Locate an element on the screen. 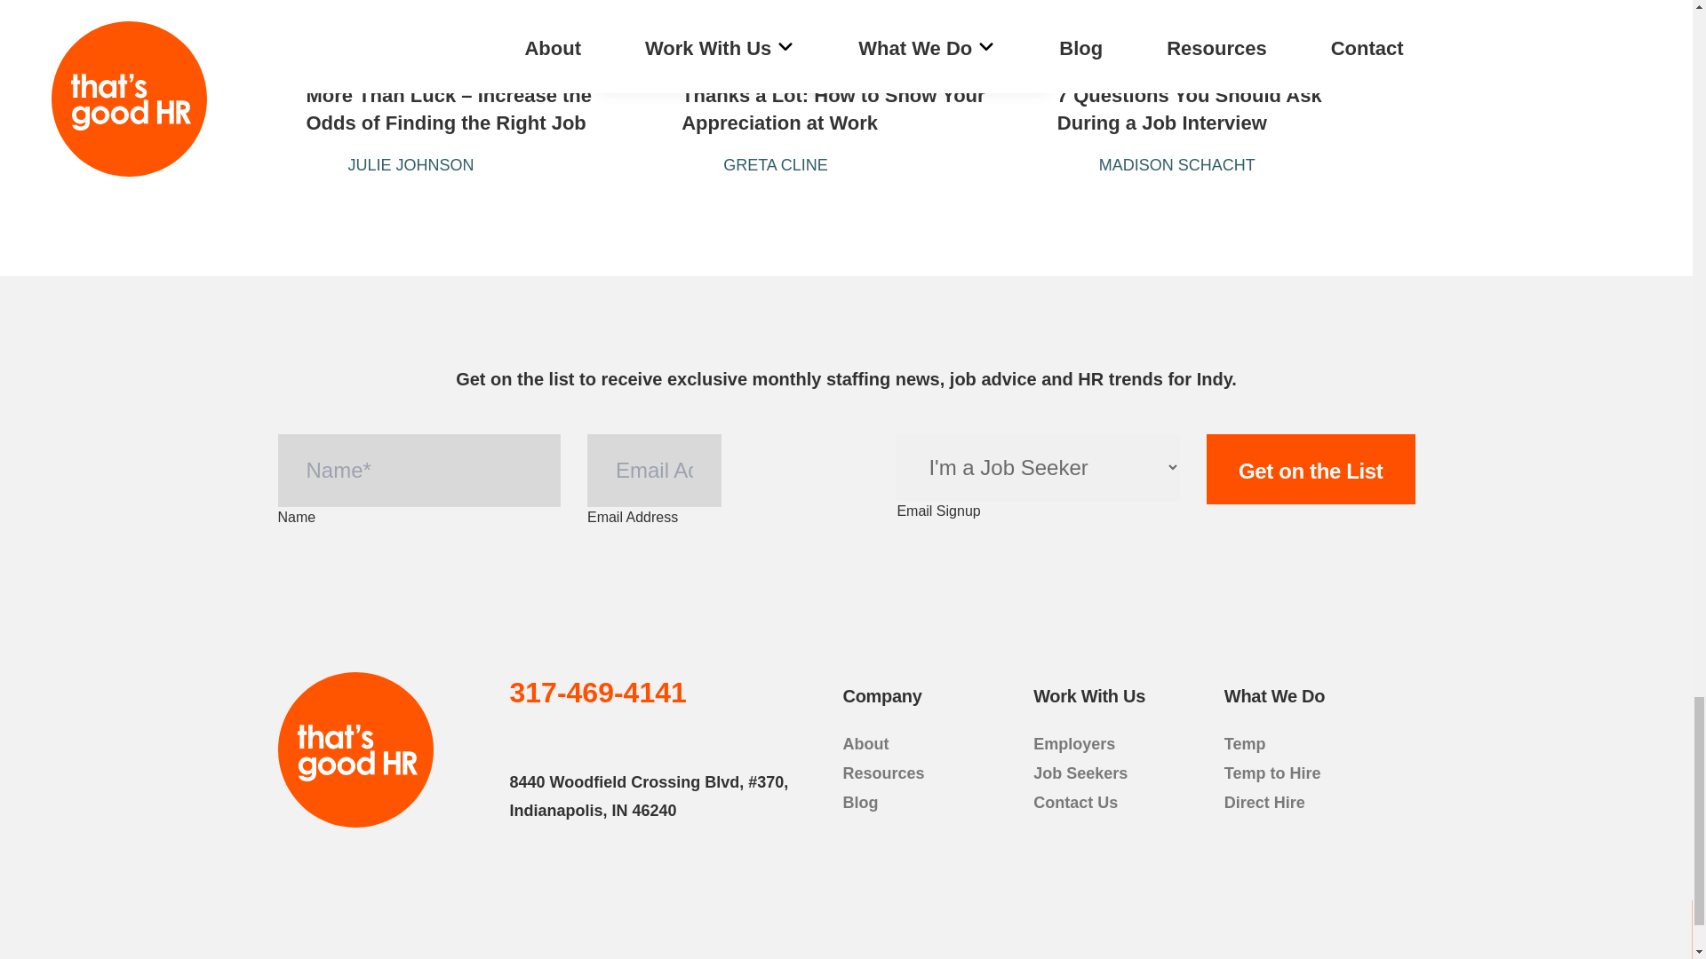 The width and height of the screenshot is (1706, 959). 317-469-4141 is located at coordinates (865, 744).